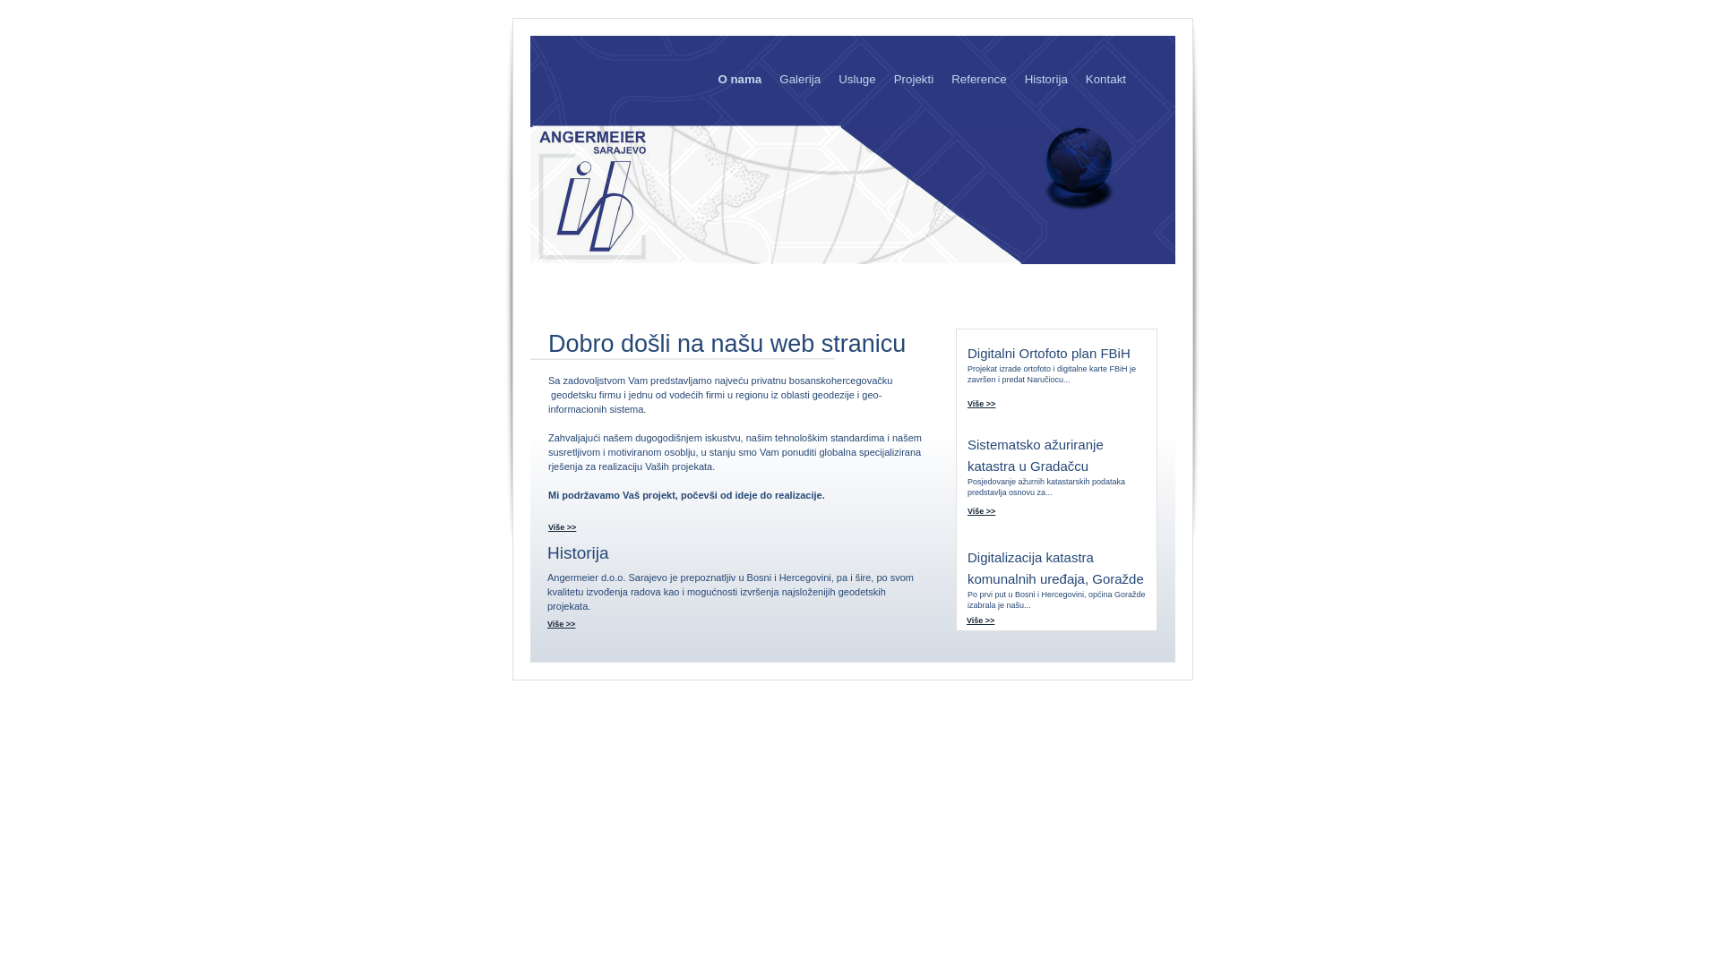 The width and height of the screenshot is (1720, 967). Describe the element at coordinates (1105, 79) in the screenshot. I see `Kontakt` at that location.